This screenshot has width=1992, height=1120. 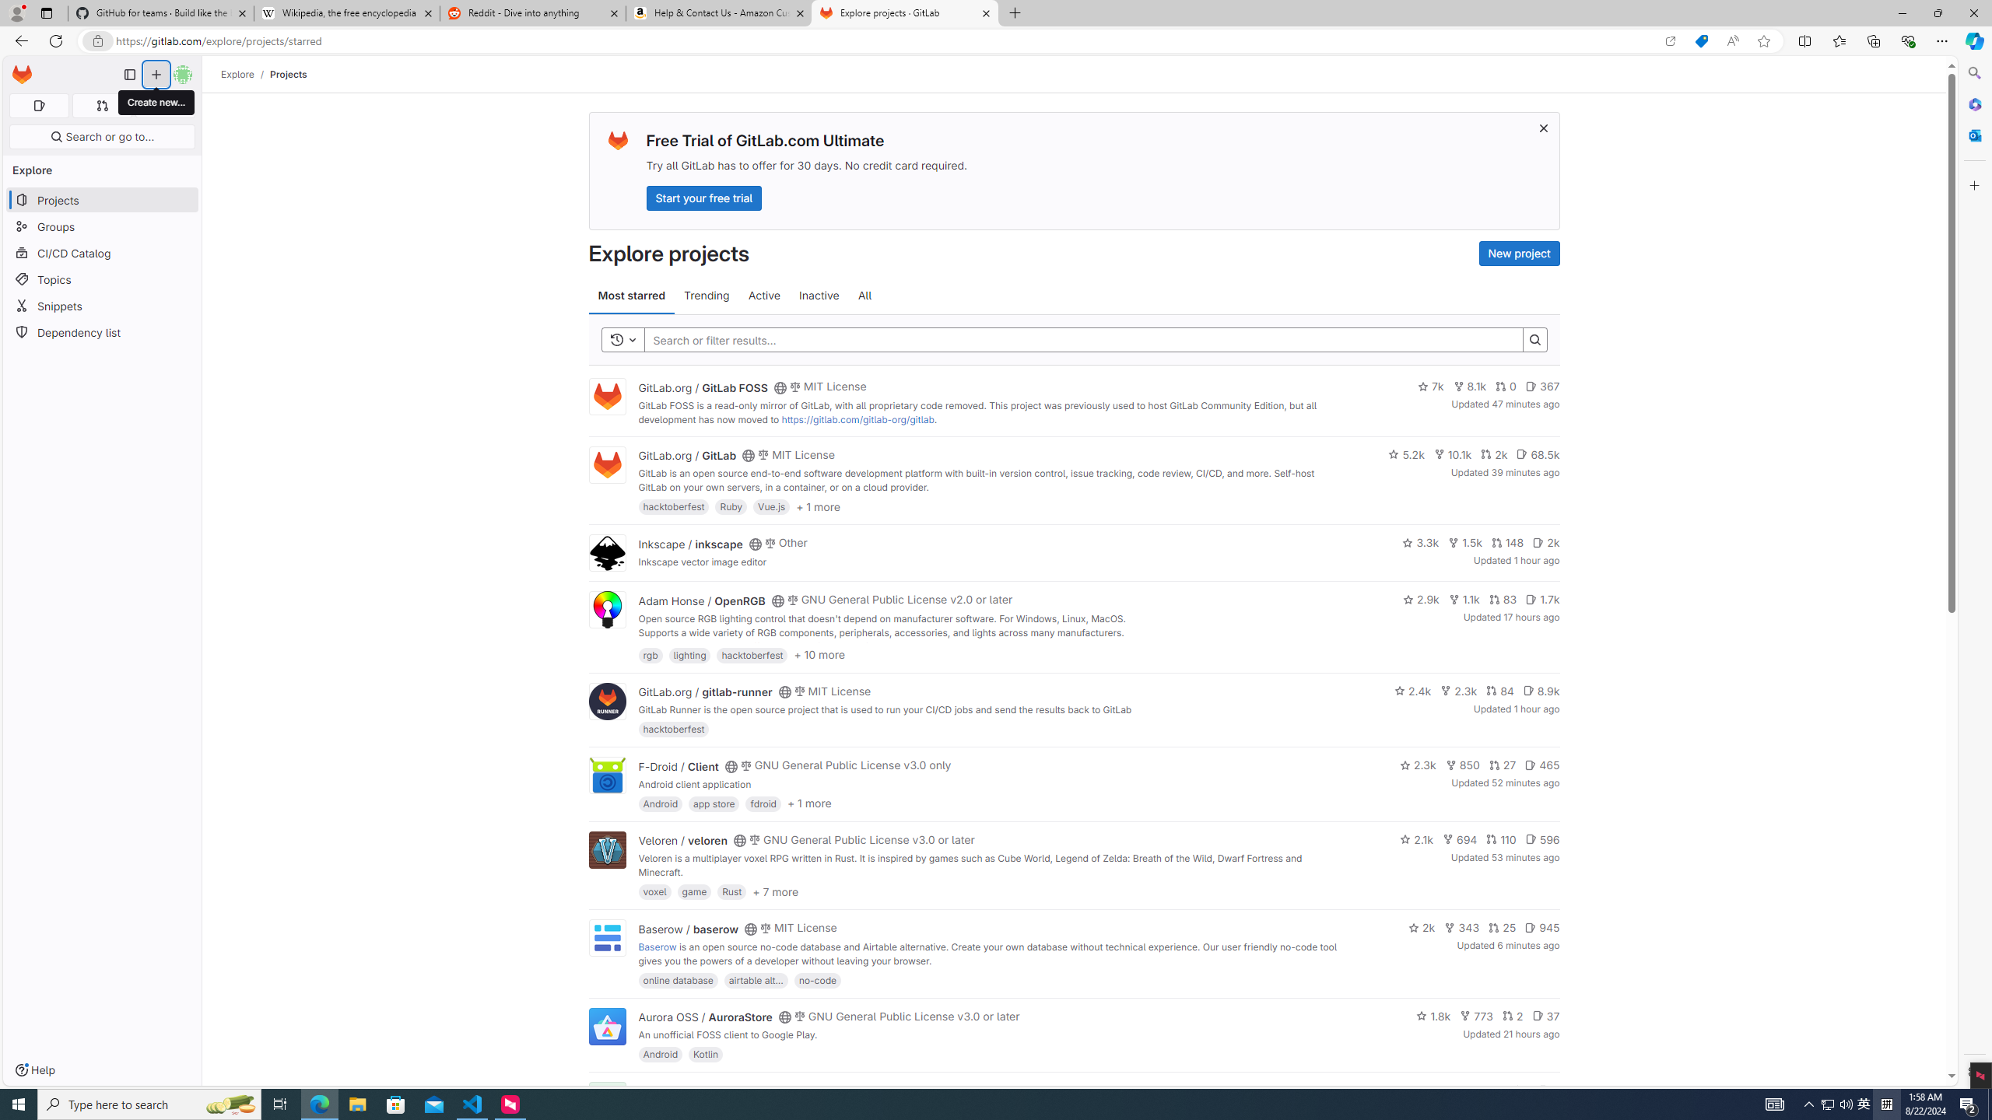 What do you see at coordinates (1417, 839) in the screenshot?
I see `2.1k` at bounding box center [1417, 839].